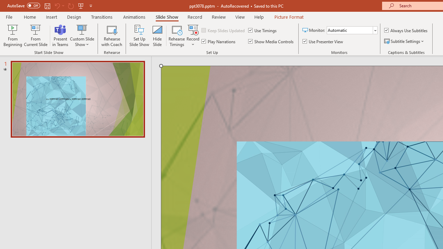 This screenshot has height=249, width=443. Describe the element at coordinates (82, 35) in the screenshot. I see `Custom Slide Show` at that location.